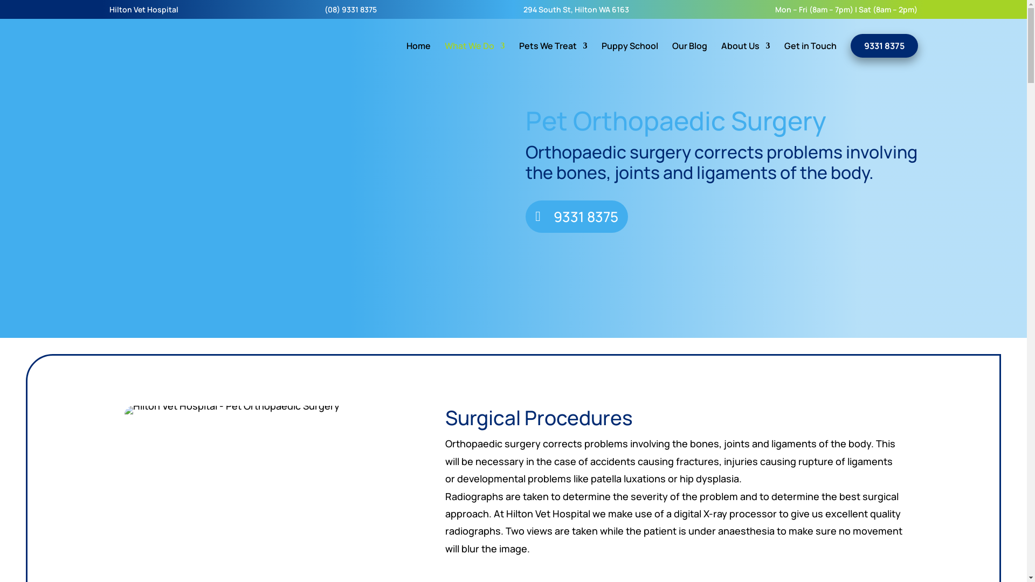 The image size is (1035, 582). I want to click on What We Do, so click(474, 54).